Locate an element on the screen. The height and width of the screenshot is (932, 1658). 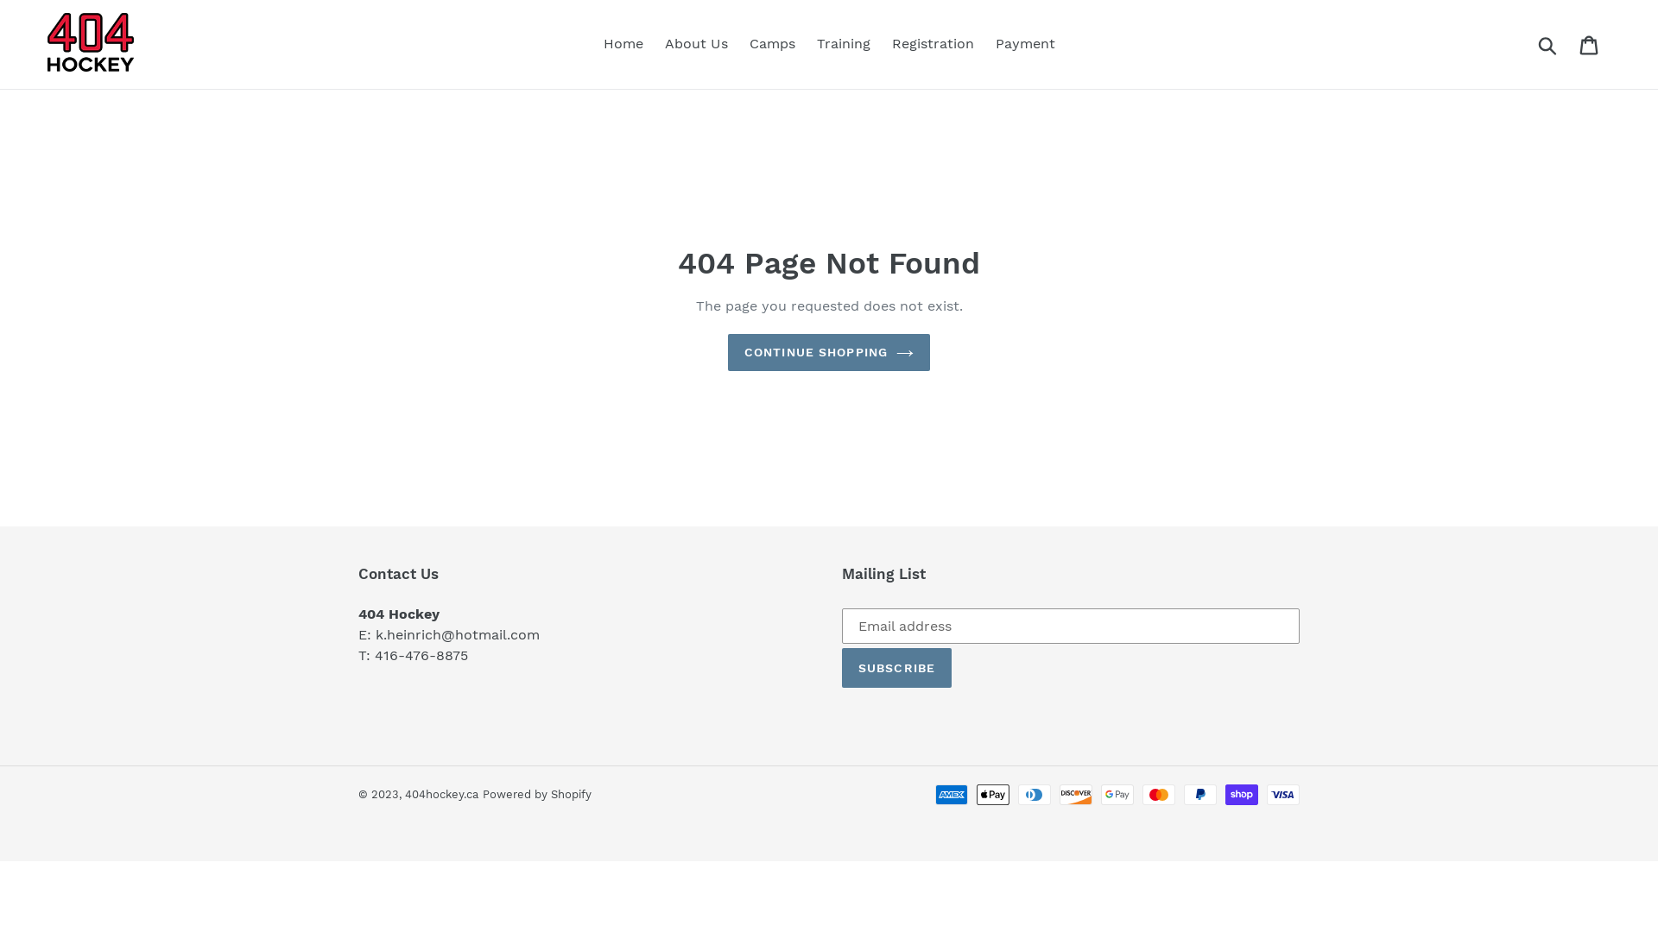
SUBSCRIBE is located at coordinates (896, 668).